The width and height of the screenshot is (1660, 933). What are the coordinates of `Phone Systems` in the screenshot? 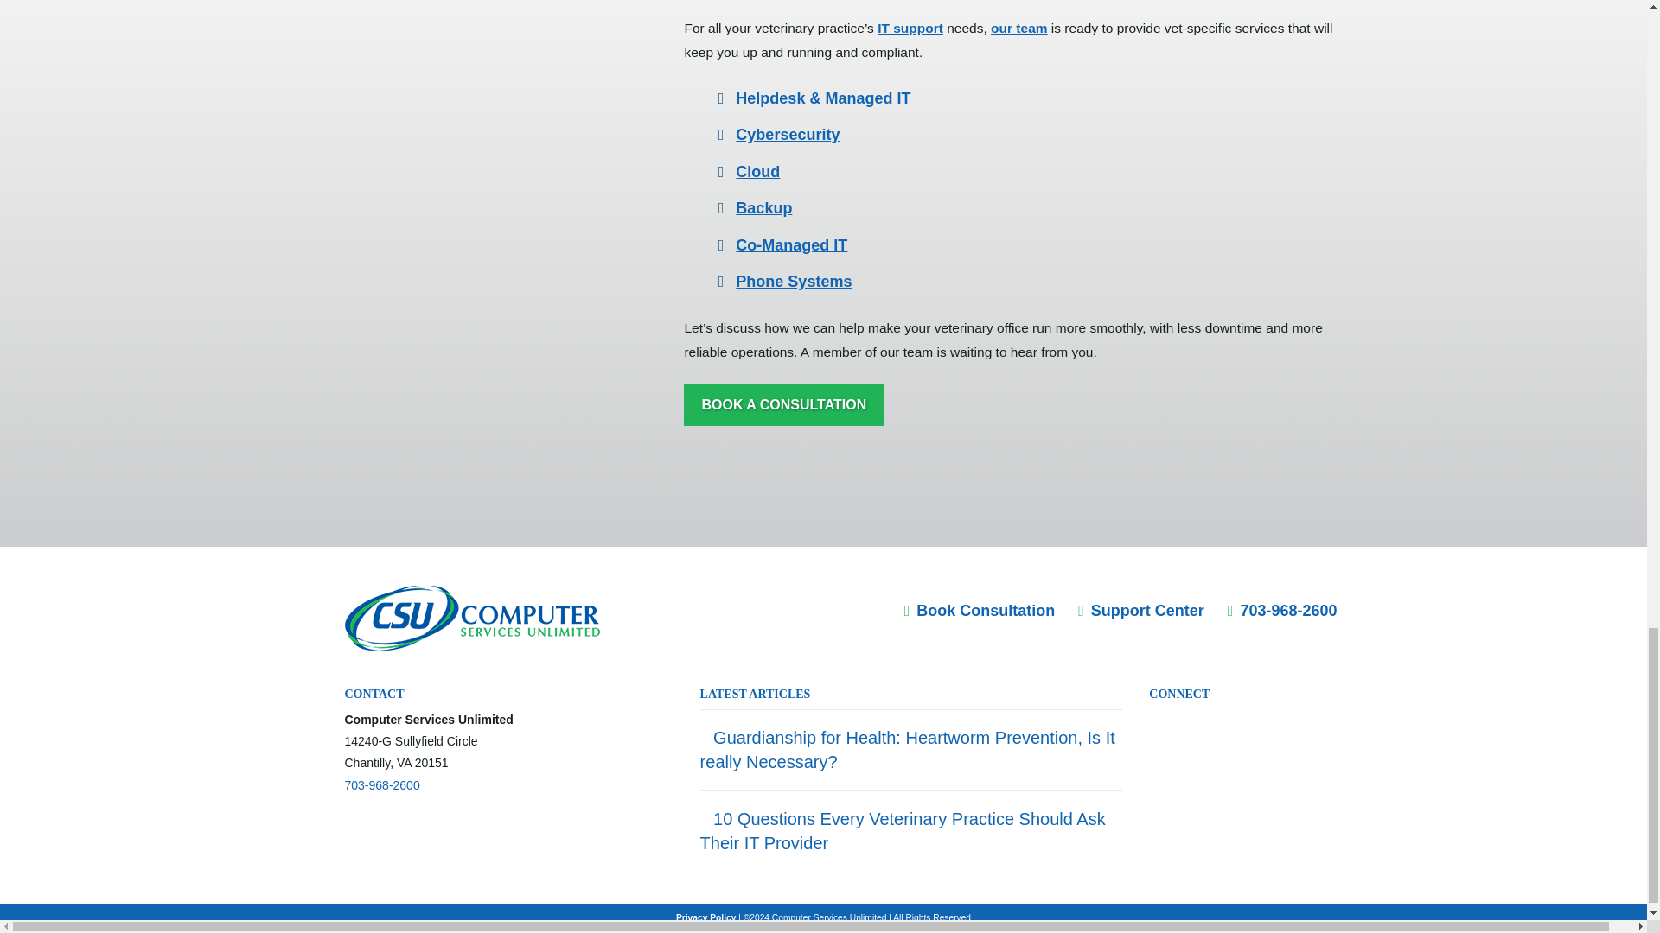 It's located at (793, 282).